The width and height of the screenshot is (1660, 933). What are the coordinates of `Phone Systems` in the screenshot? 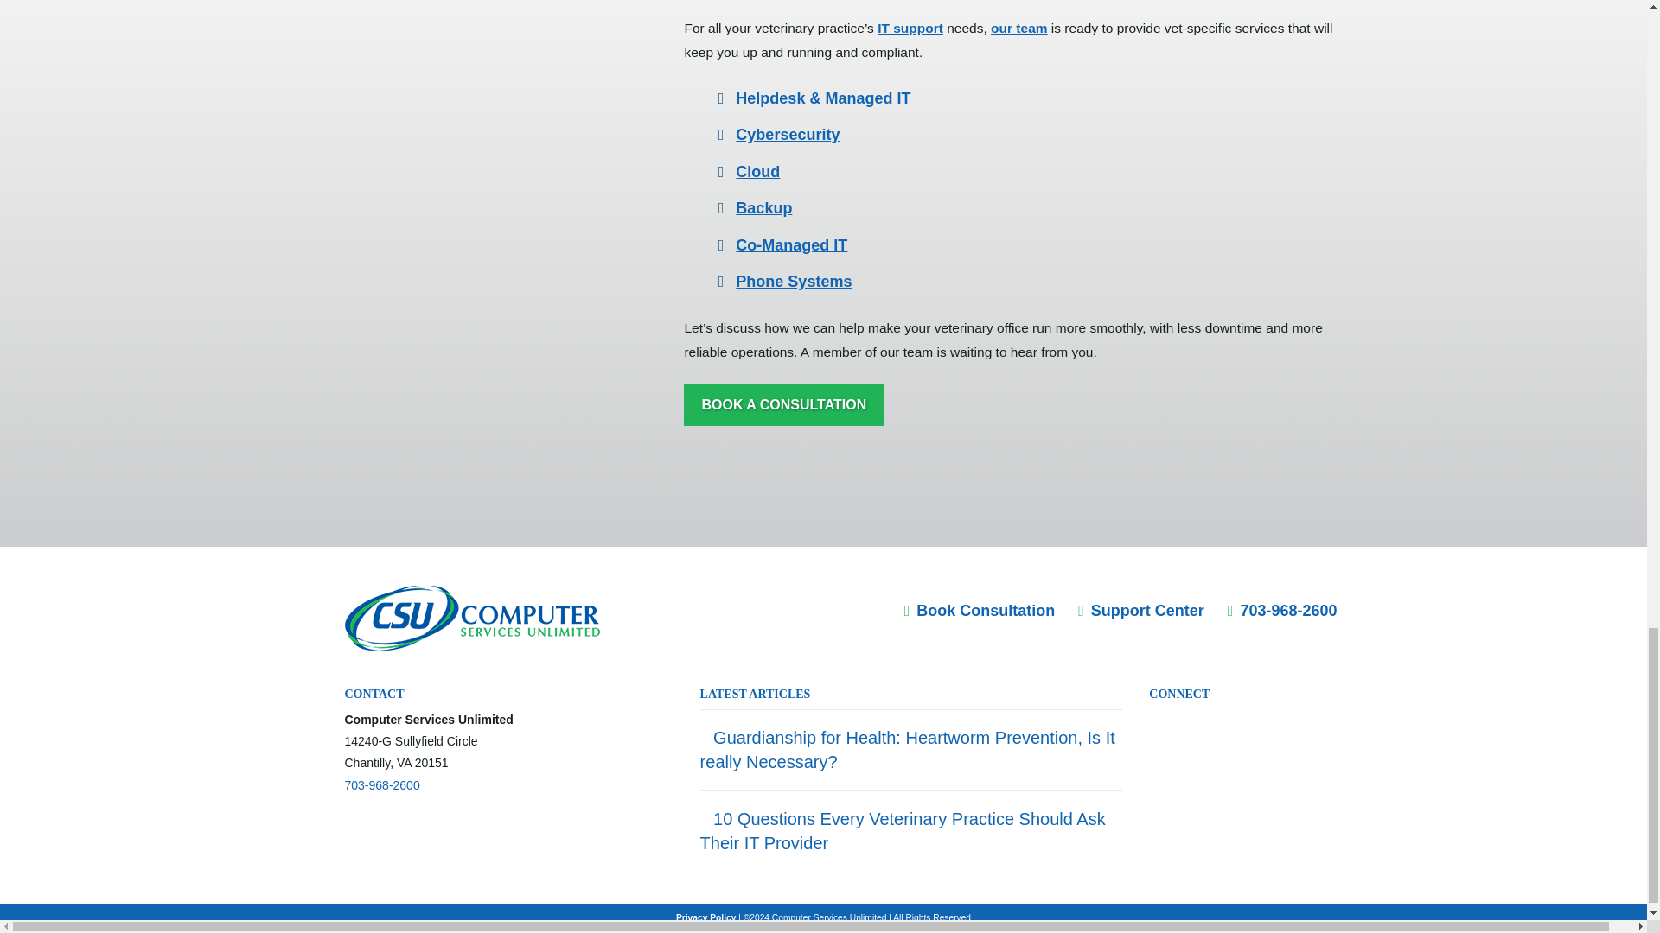 It's located at (793, 282).